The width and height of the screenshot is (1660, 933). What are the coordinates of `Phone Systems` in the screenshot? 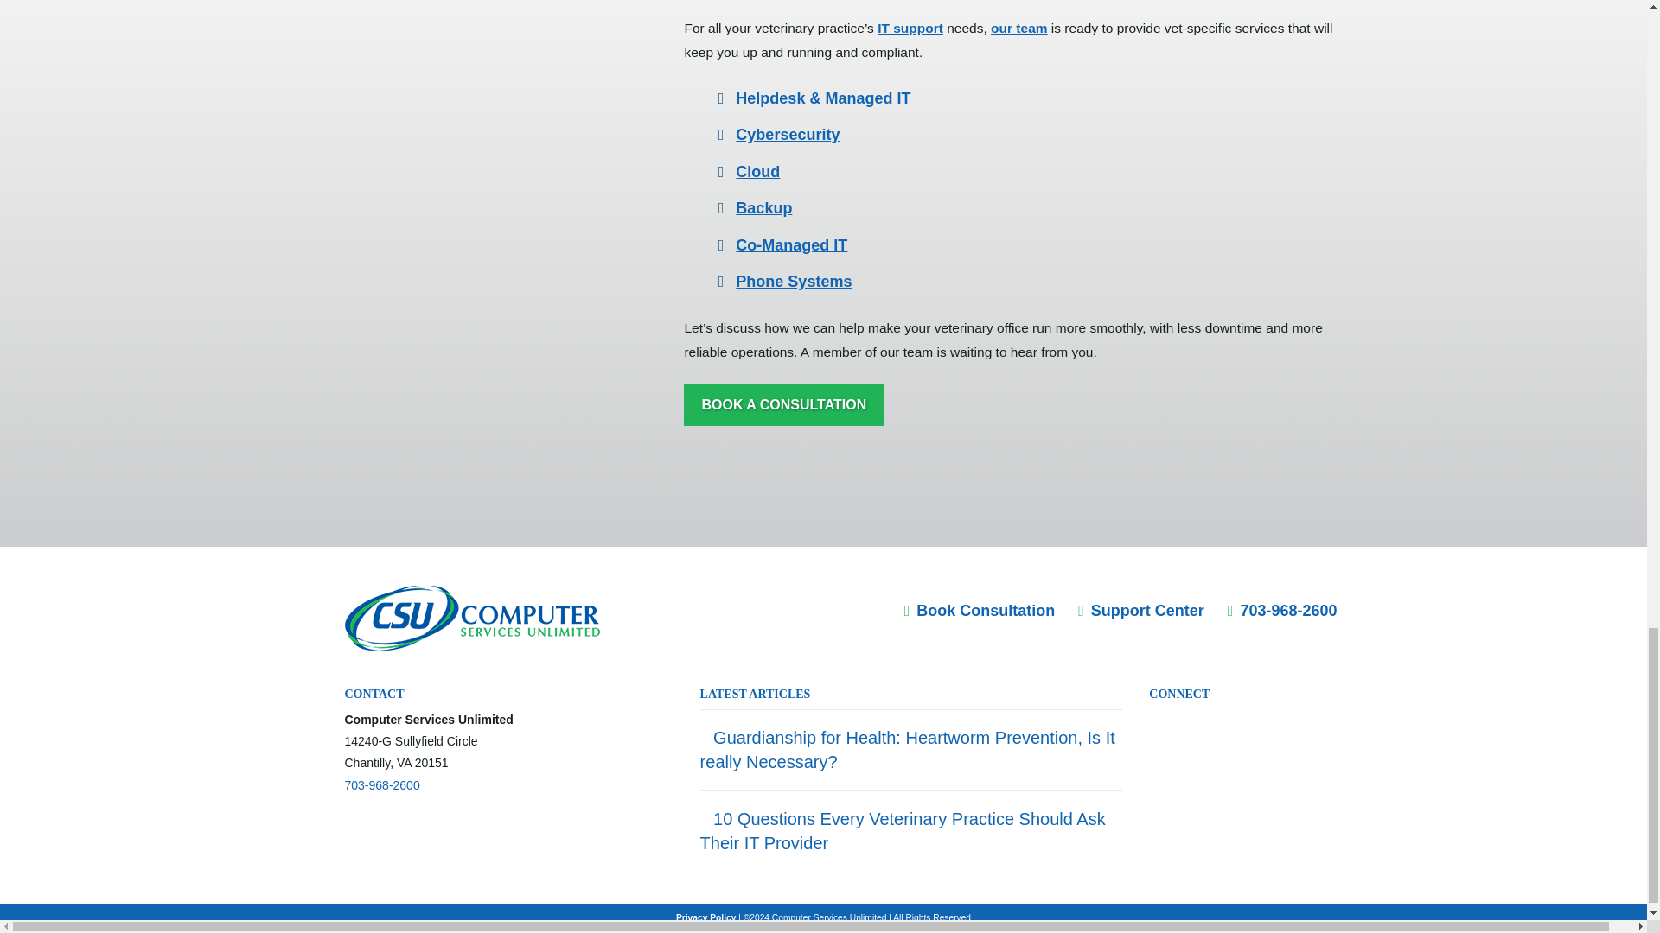 It's located at (793, 282).